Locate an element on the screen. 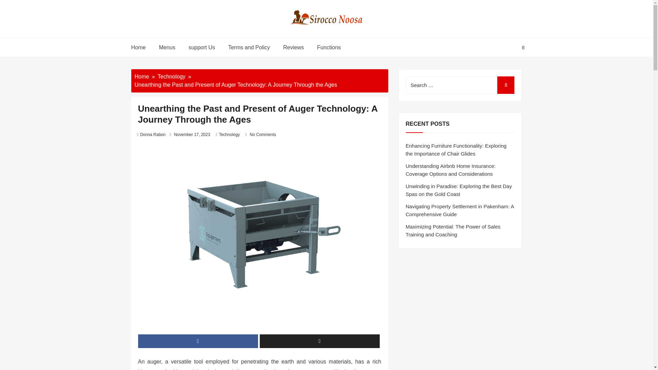 This screenshot has height=370, width=658. No Comments is located at coordinates (263, 134).